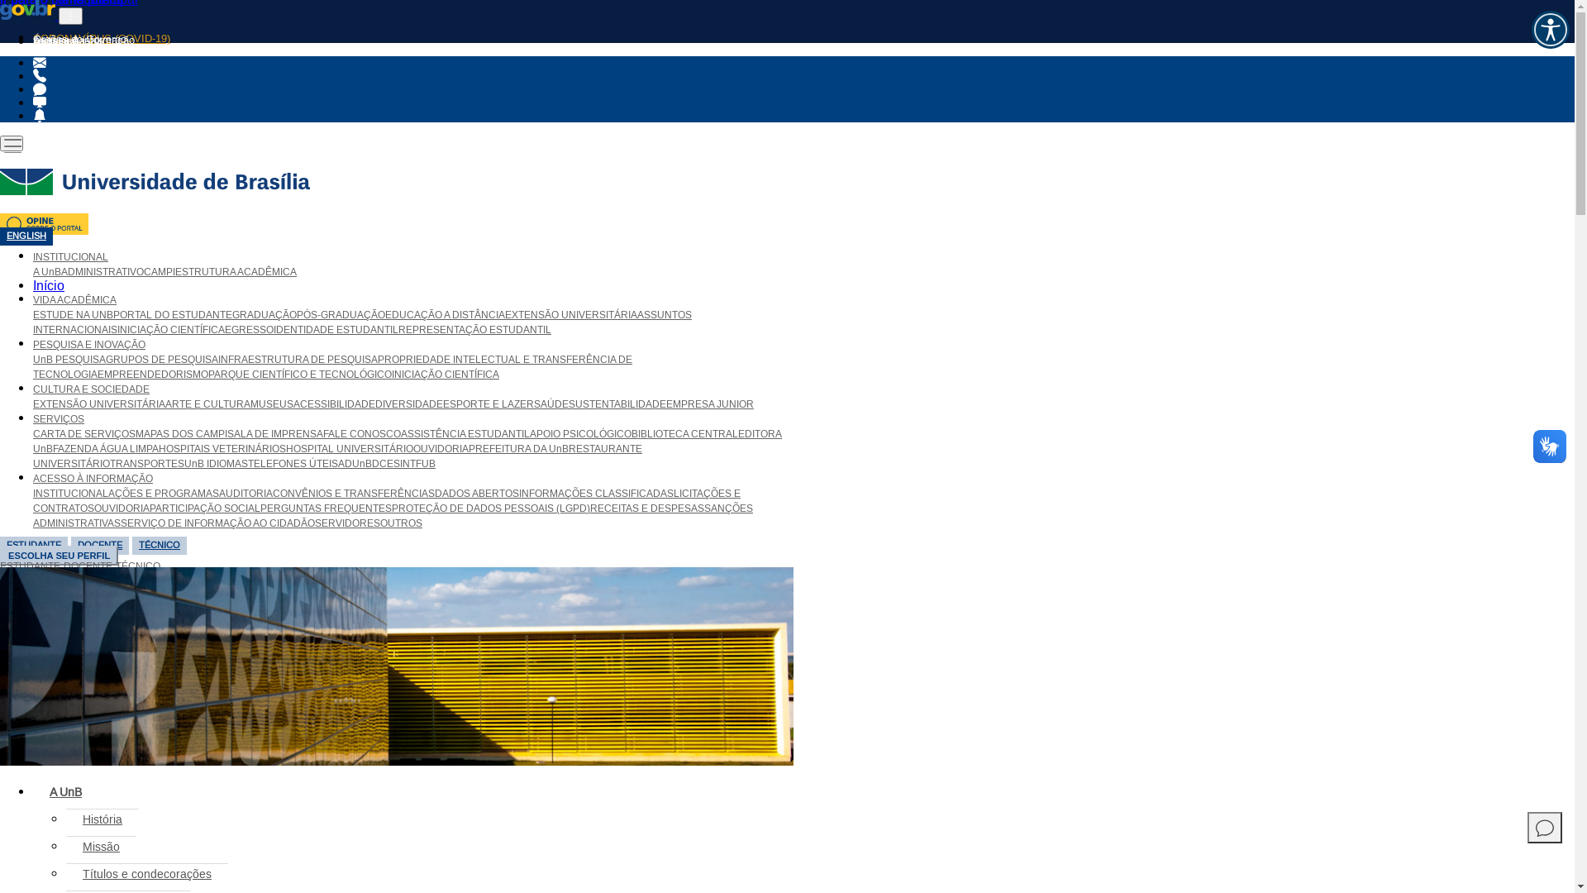  Describe the element at coordinates (250, 331) in the screenshot. I see `EGRESSO` at that location.